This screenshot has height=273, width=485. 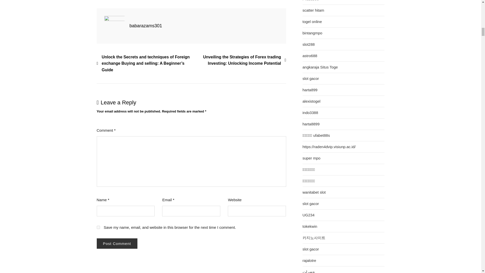 What do you see at coordinates (98, 227) in the screenshot?
I see `yes` at bounding box center [98, 227].